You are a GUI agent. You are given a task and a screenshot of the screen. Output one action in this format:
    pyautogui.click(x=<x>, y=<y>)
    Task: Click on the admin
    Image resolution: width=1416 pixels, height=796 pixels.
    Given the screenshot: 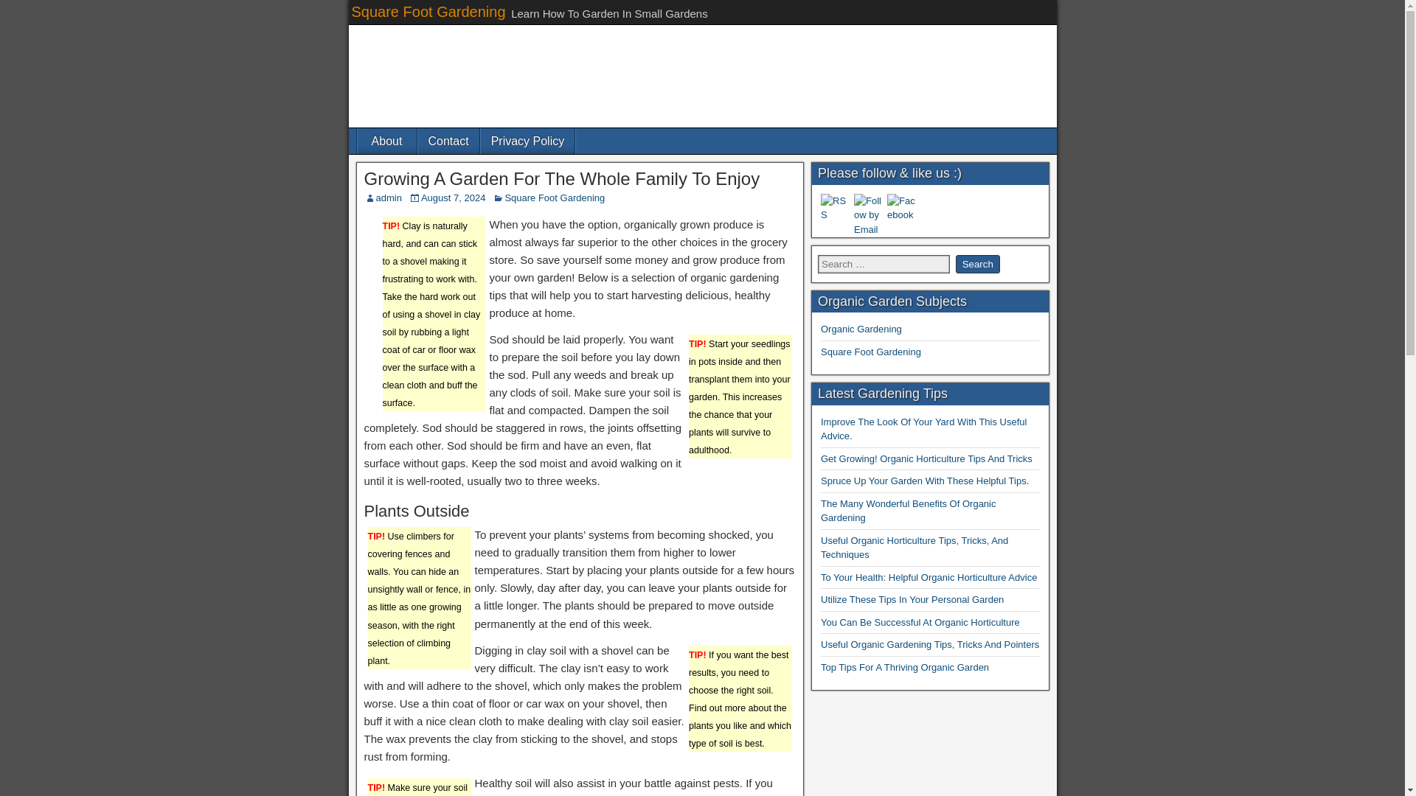 What is the action you would take?
    pyautogui.click(x=389, y=198)
    